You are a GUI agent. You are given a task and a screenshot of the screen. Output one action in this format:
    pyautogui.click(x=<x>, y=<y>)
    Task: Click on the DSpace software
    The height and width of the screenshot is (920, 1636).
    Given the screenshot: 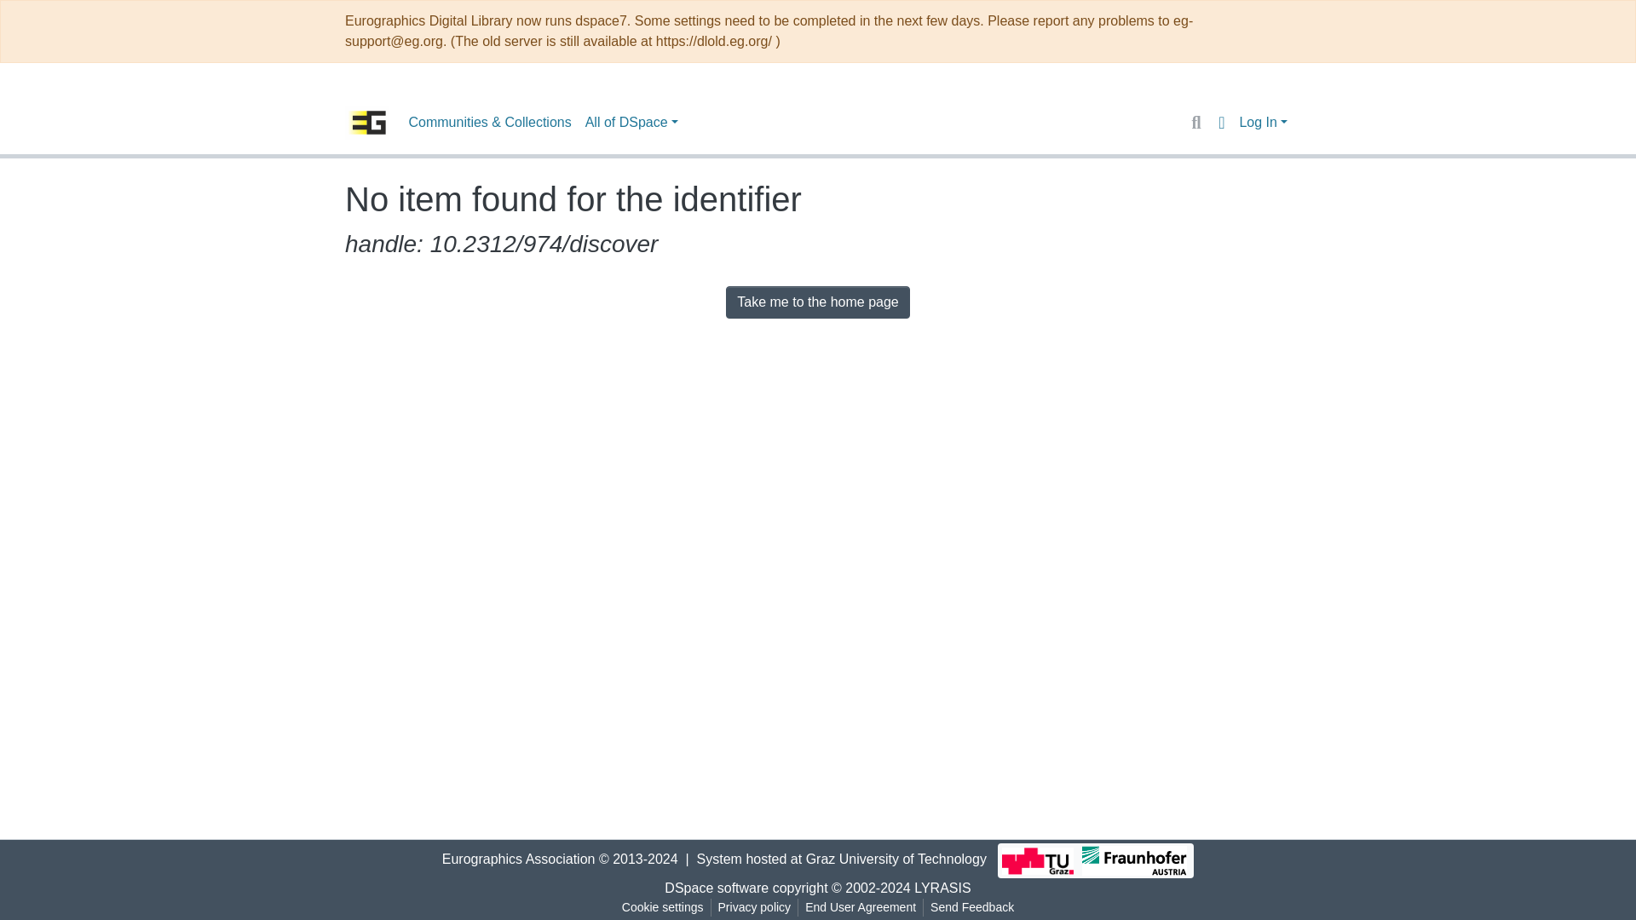 What is the action you would take?
    pyautogui.click(x=716, y=888)
    